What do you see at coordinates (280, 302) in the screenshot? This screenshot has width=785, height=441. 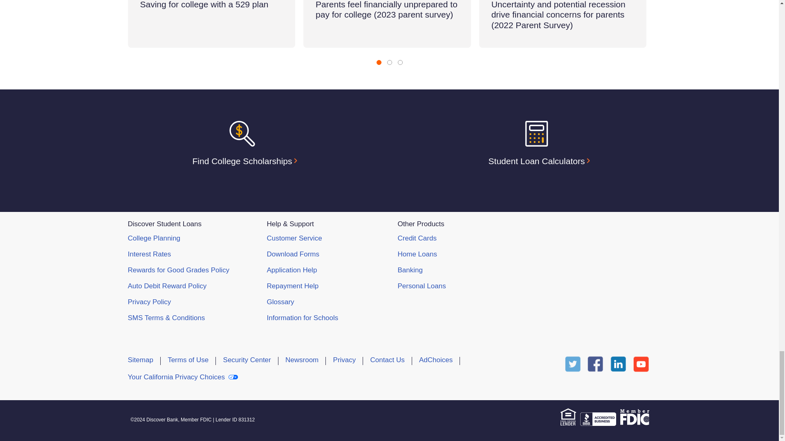 I see `Glossary` at bounding box center [280, 302].